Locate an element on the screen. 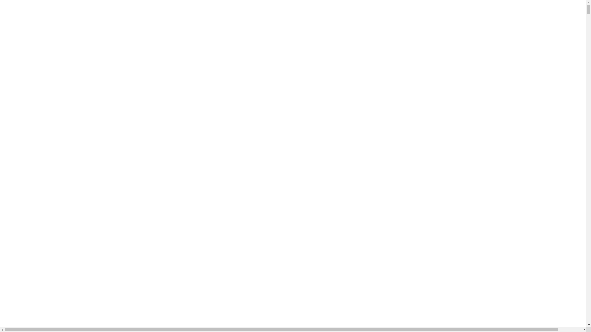 This screenshot has width=591, height=332. DAISUKE SHIROZU OFFICIAL WEB SITE is located at coordinates (89, 13).